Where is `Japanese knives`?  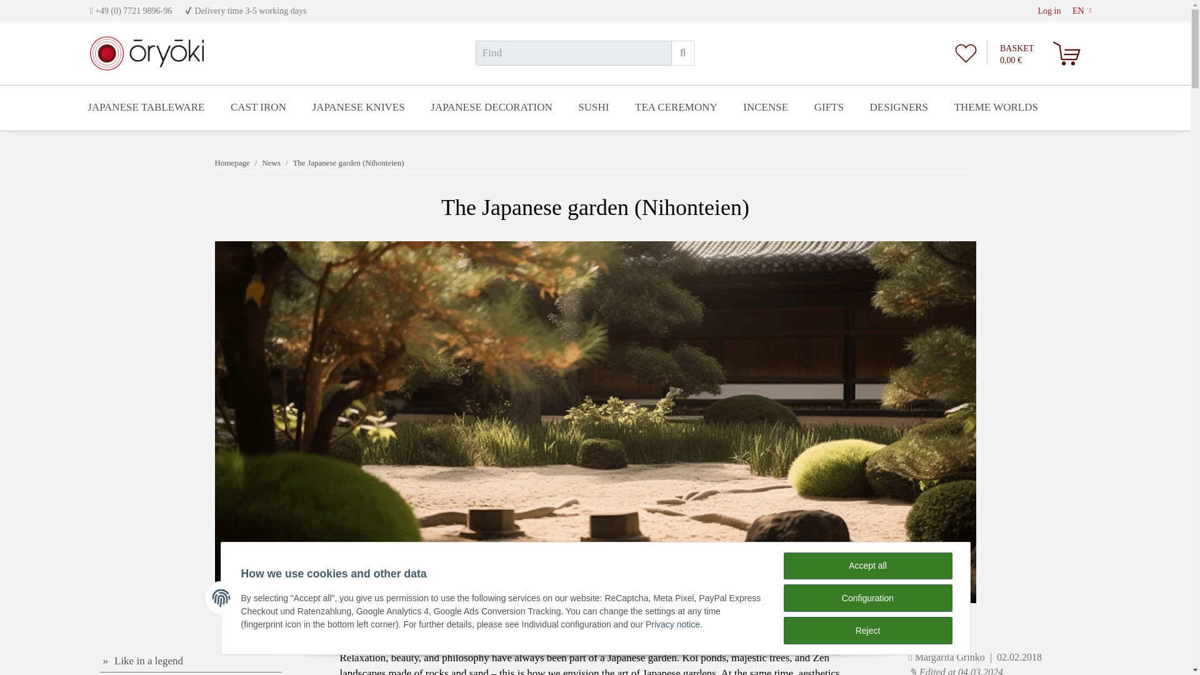 Japanese knives is located at coordinates (358, 107).